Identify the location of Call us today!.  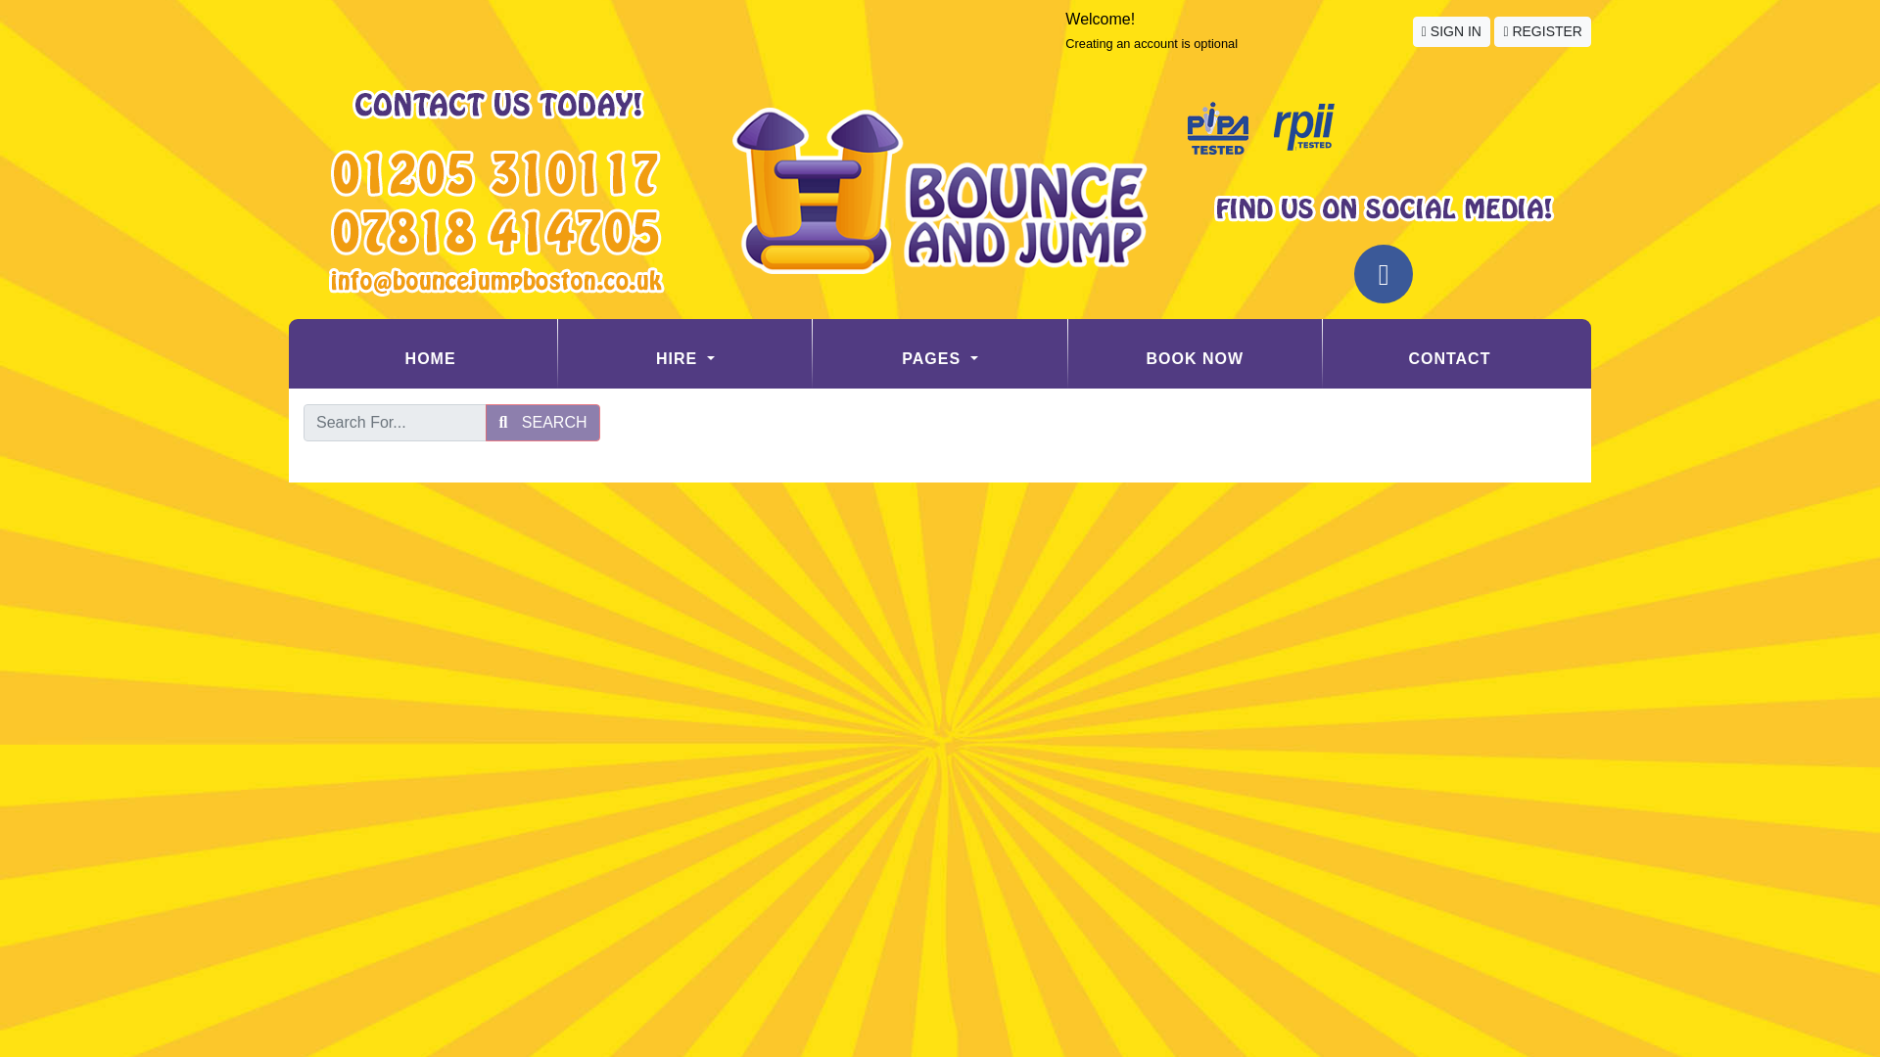
(495, 233).